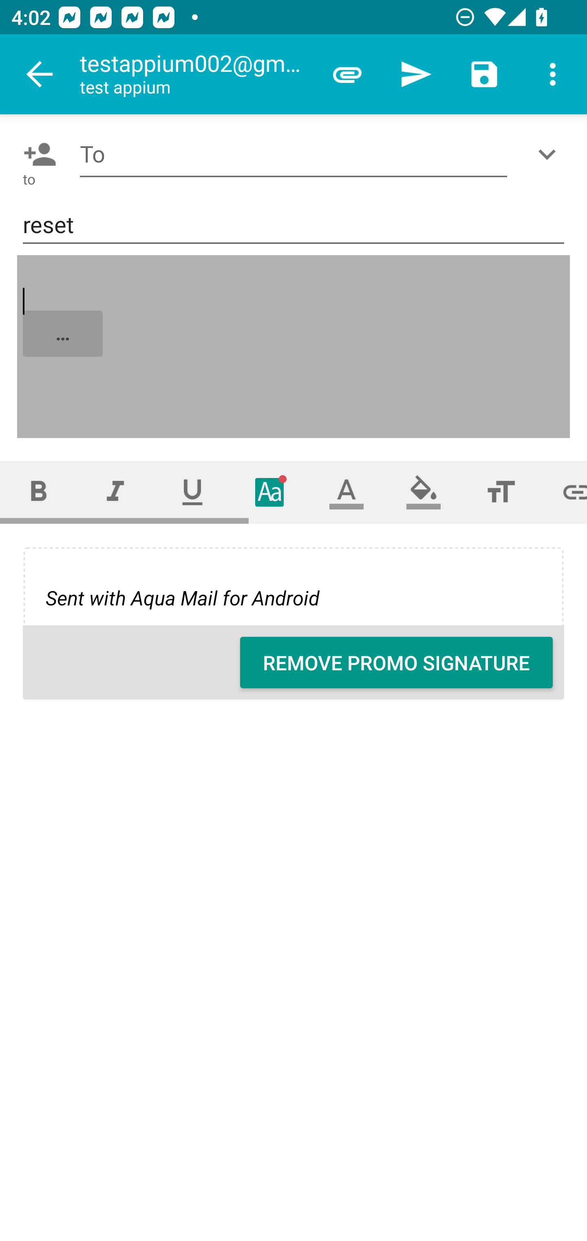 The height and width of the screenshot is (1241, 587). What do you see at coordinates (196, 74) in the screenshot?
I see `testappium002@gmail.com test appium` at bounding box center [196, 74].